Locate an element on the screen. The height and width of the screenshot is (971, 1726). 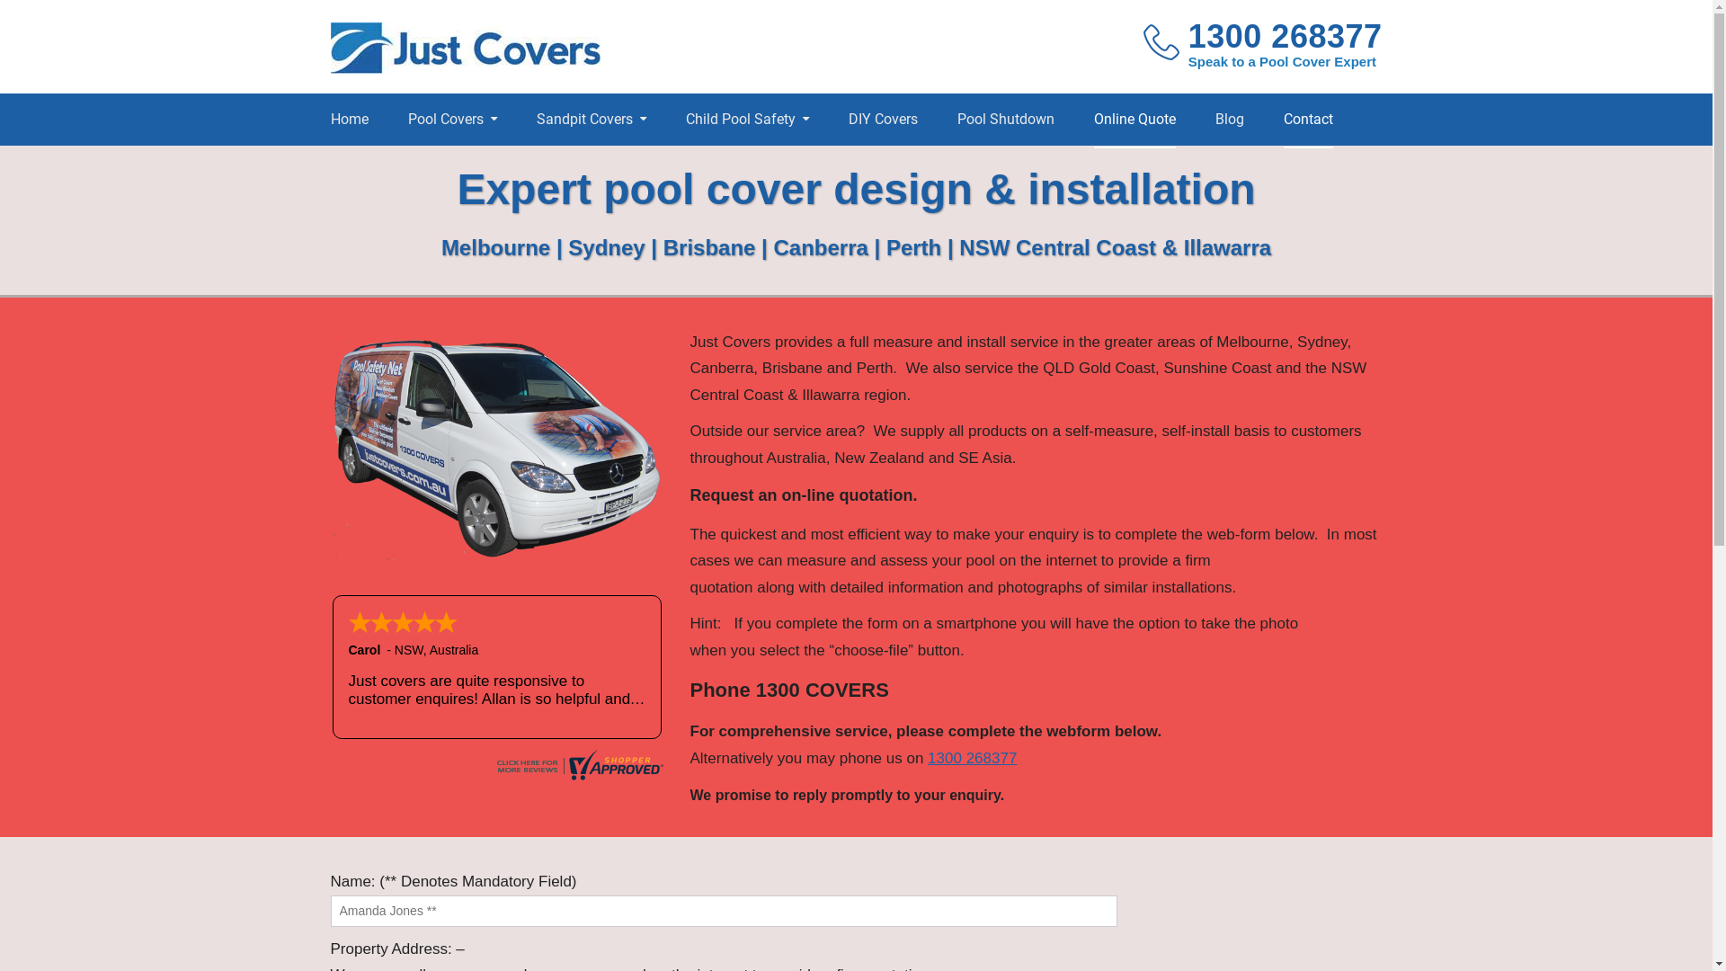
Pool Safety Options is located at coordinates (768, 165).